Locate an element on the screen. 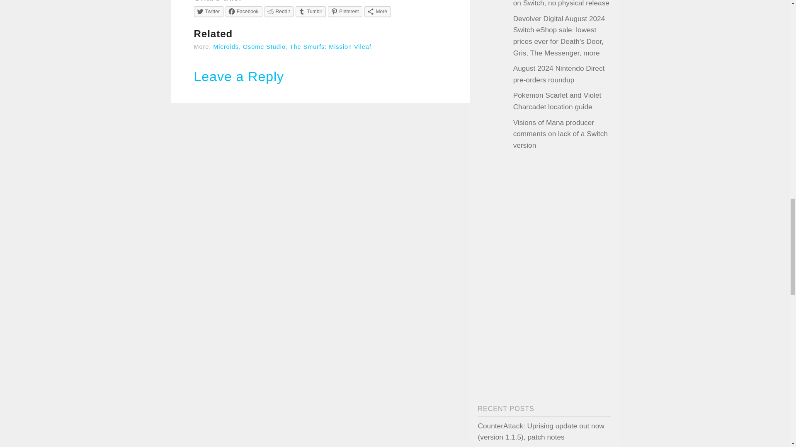  Twitter is located at coordinates (209, 12).